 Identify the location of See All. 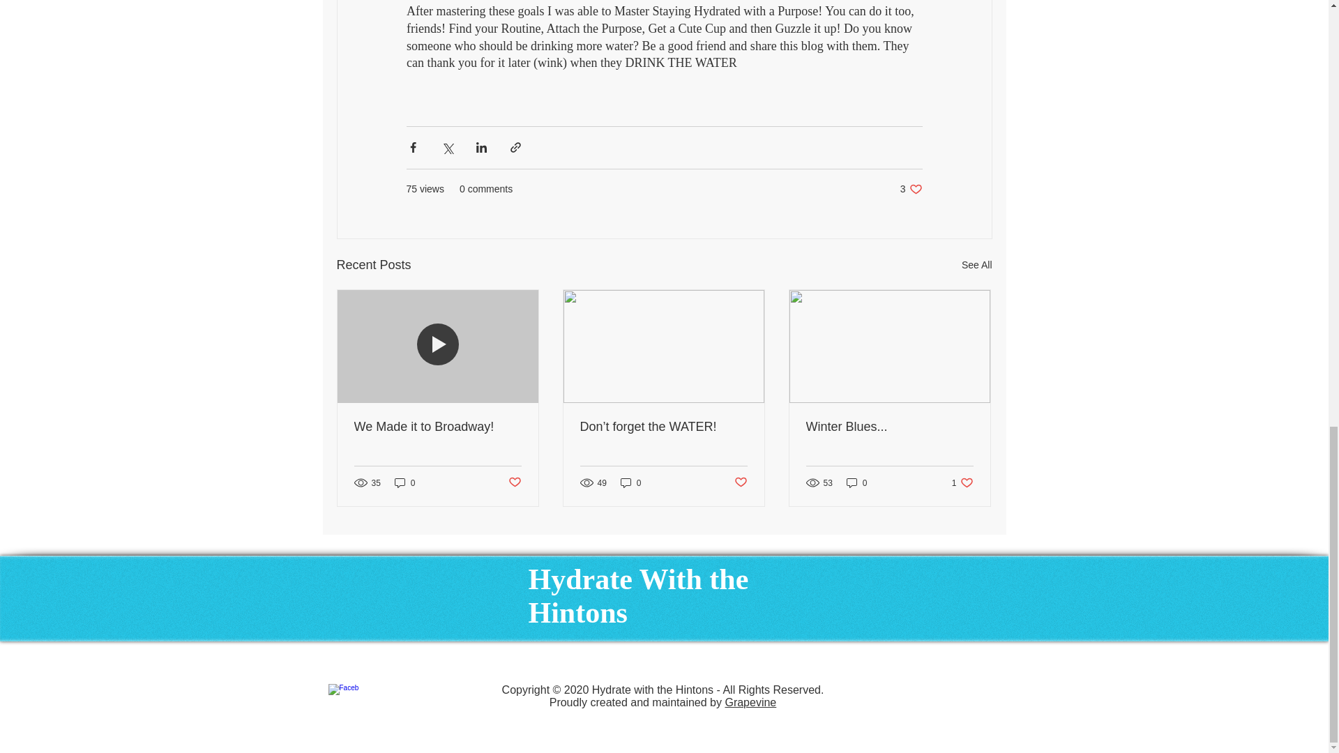
(976, 265).